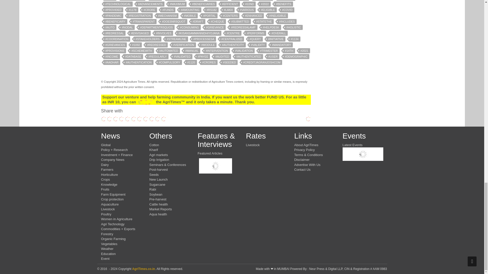  What do you see at coordinates (121, 119) in the screenshot?
I see `Linkedin` at bounding box center [121, 119].